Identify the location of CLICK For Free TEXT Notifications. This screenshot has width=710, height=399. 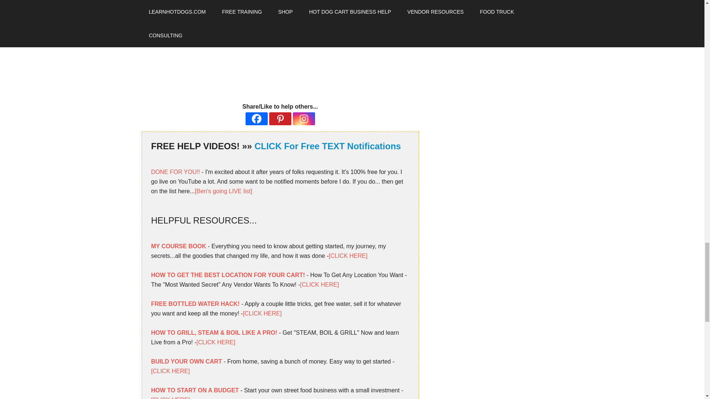
(328, 146).